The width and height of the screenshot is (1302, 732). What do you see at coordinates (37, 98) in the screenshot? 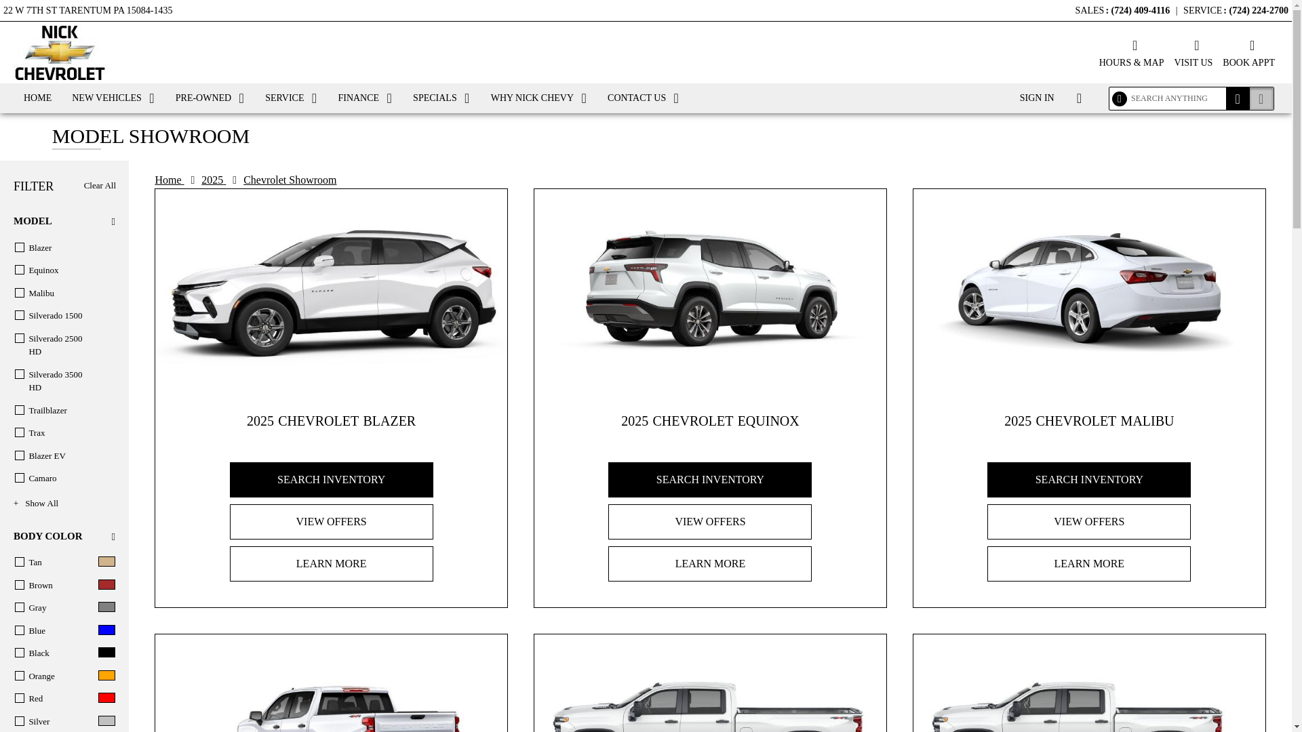
I see `HOME` at bounding box center [37, 98].